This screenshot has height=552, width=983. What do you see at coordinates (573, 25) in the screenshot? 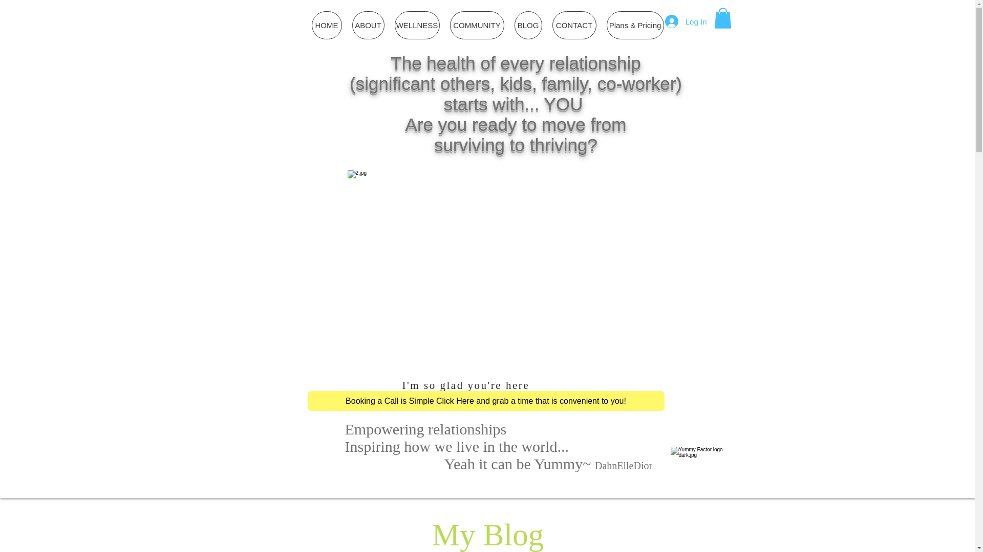
I see `CONTACT` at bounding box center [573, 25].